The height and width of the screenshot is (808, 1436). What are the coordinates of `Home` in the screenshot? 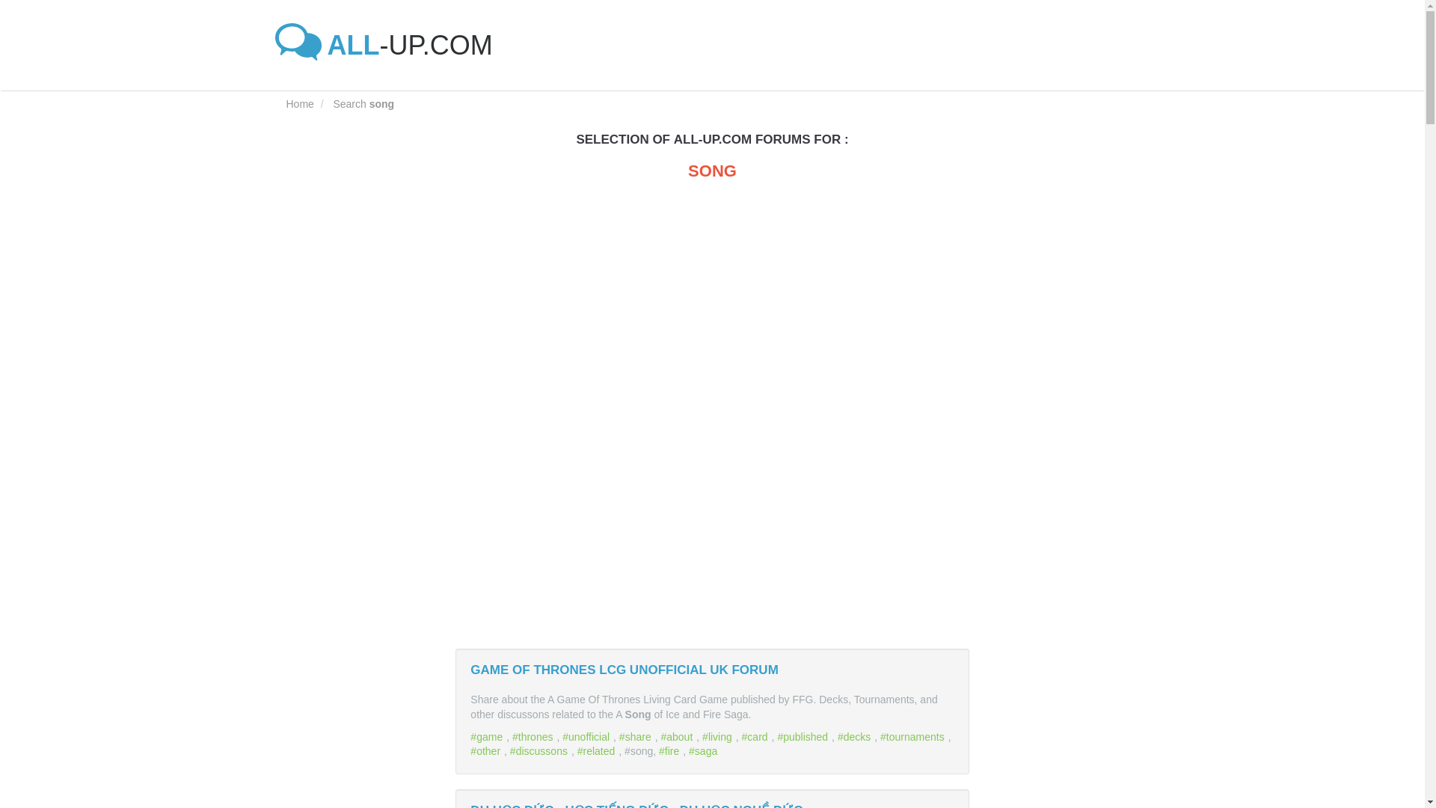 It's located at (299, 103).